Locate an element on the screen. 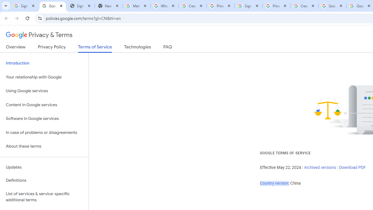  FAQ is located at coordinates (168, 48).